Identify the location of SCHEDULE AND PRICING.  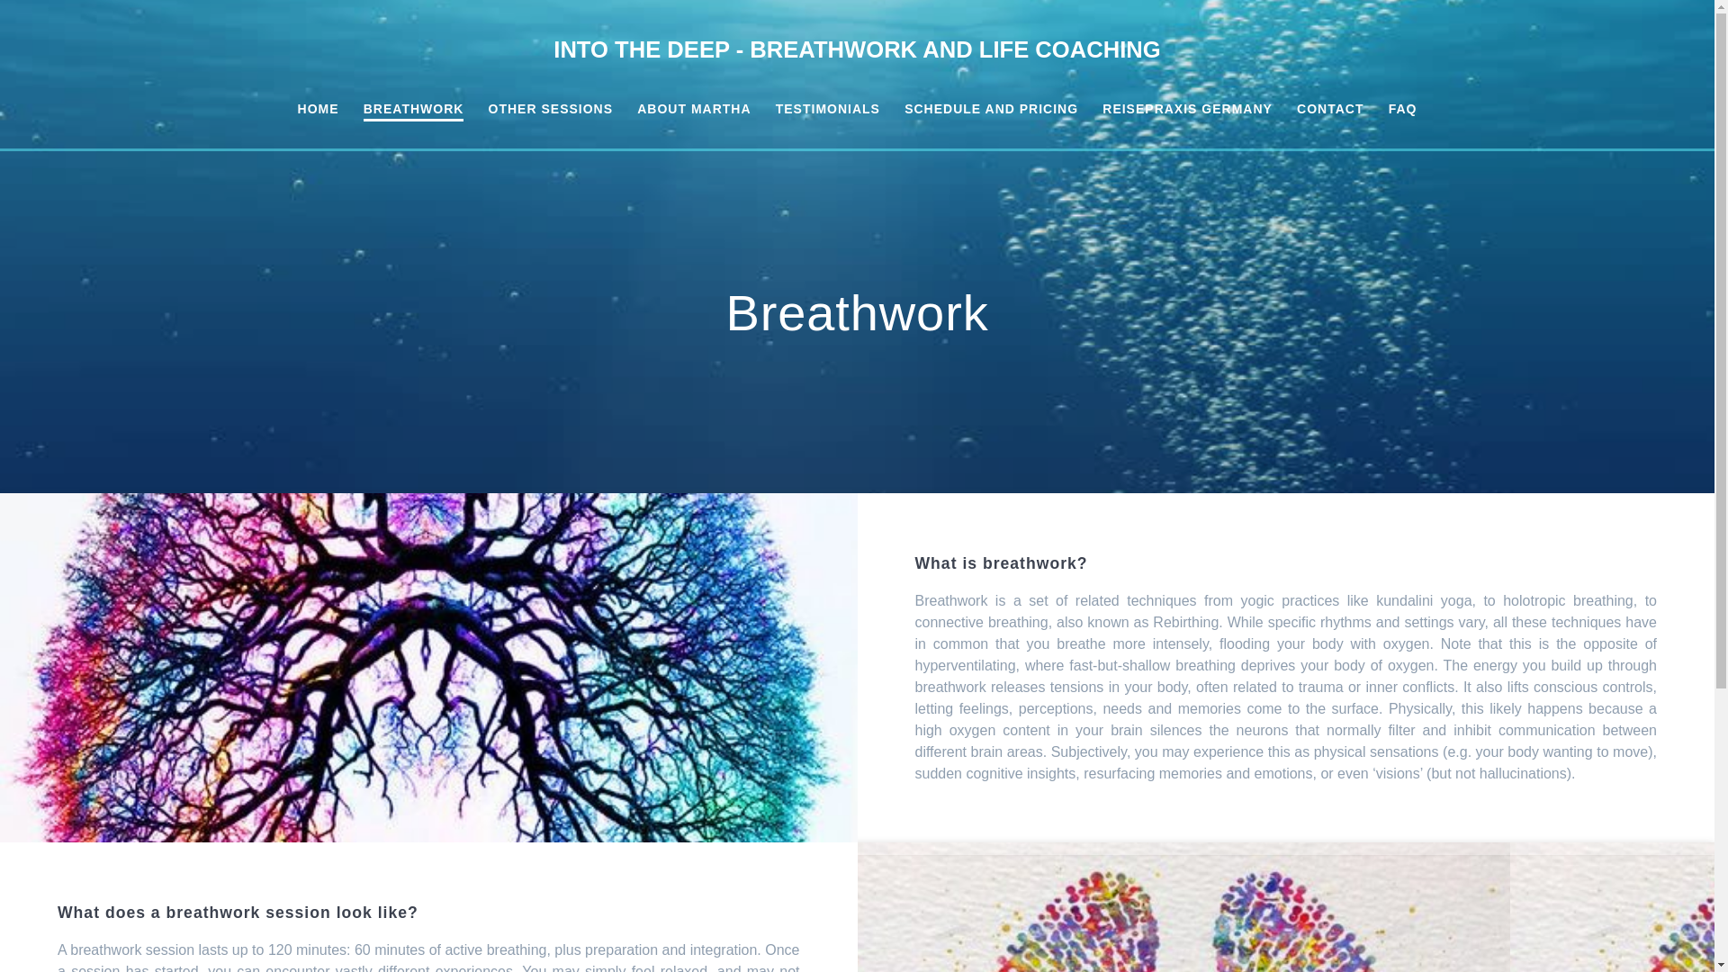
(991, 110).